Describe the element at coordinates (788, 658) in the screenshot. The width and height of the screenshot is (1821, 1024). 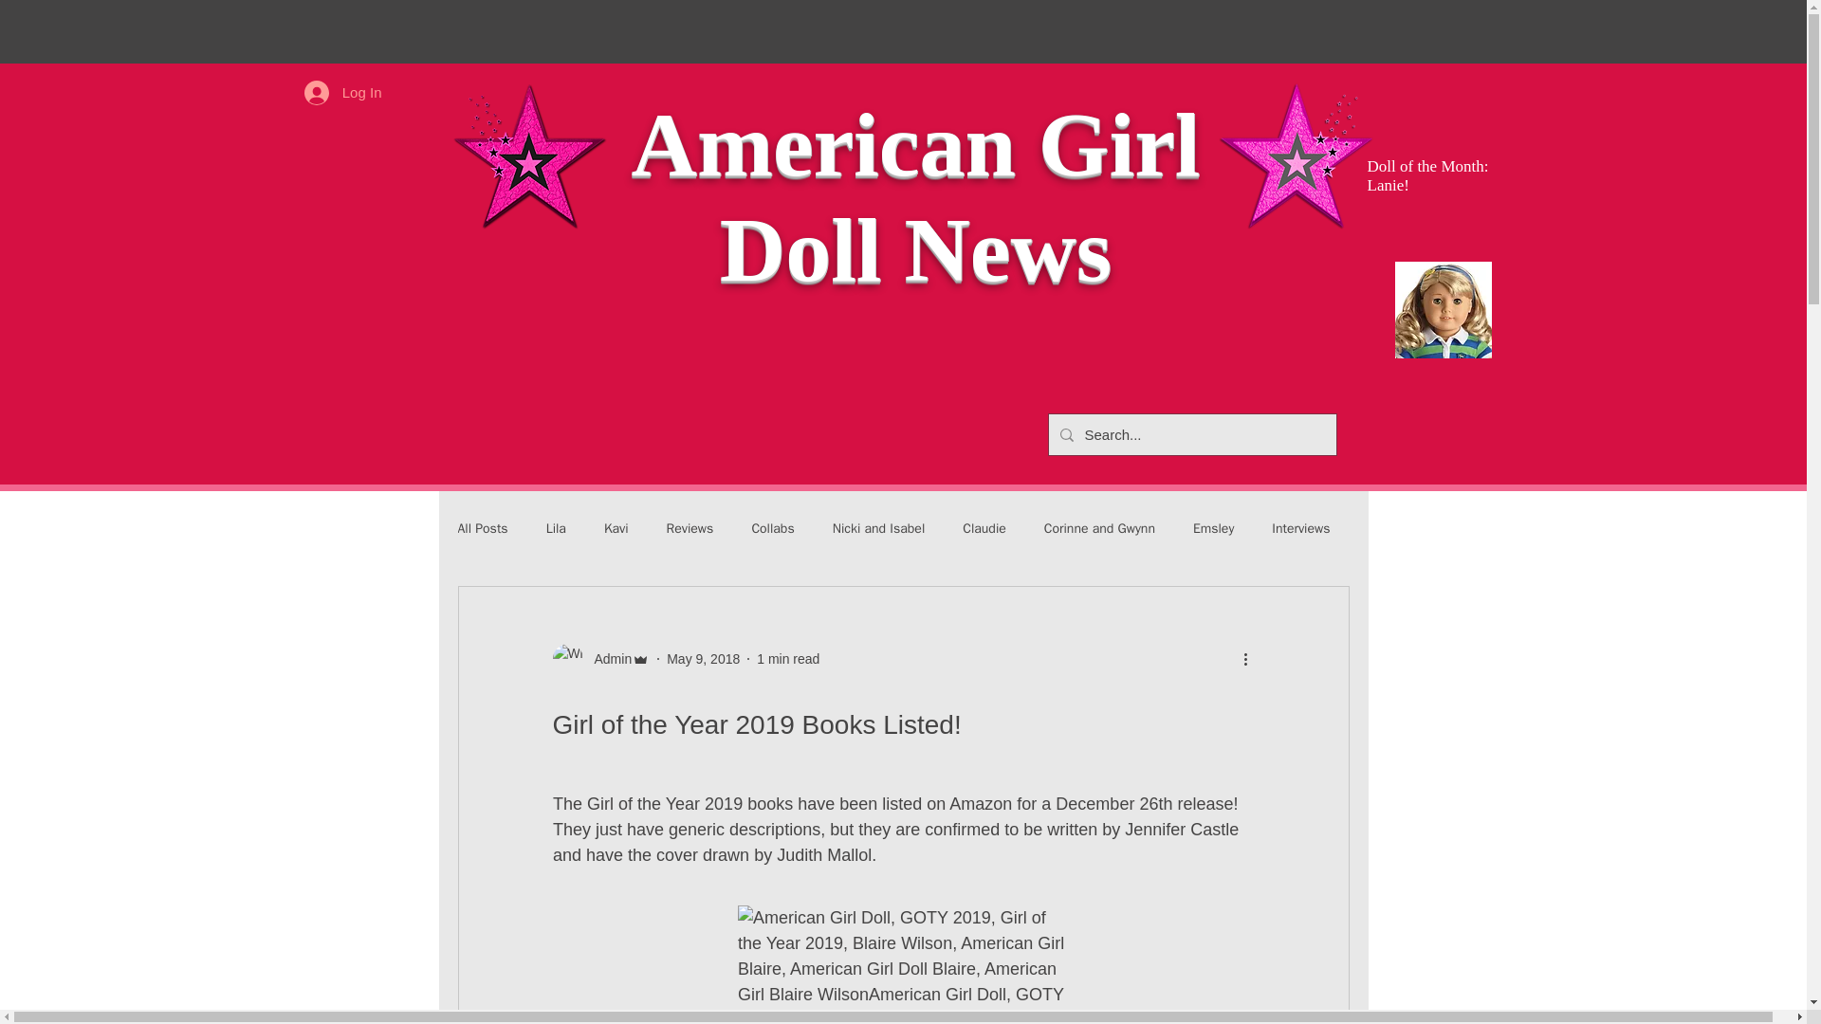
I see `1 min read` at that location.